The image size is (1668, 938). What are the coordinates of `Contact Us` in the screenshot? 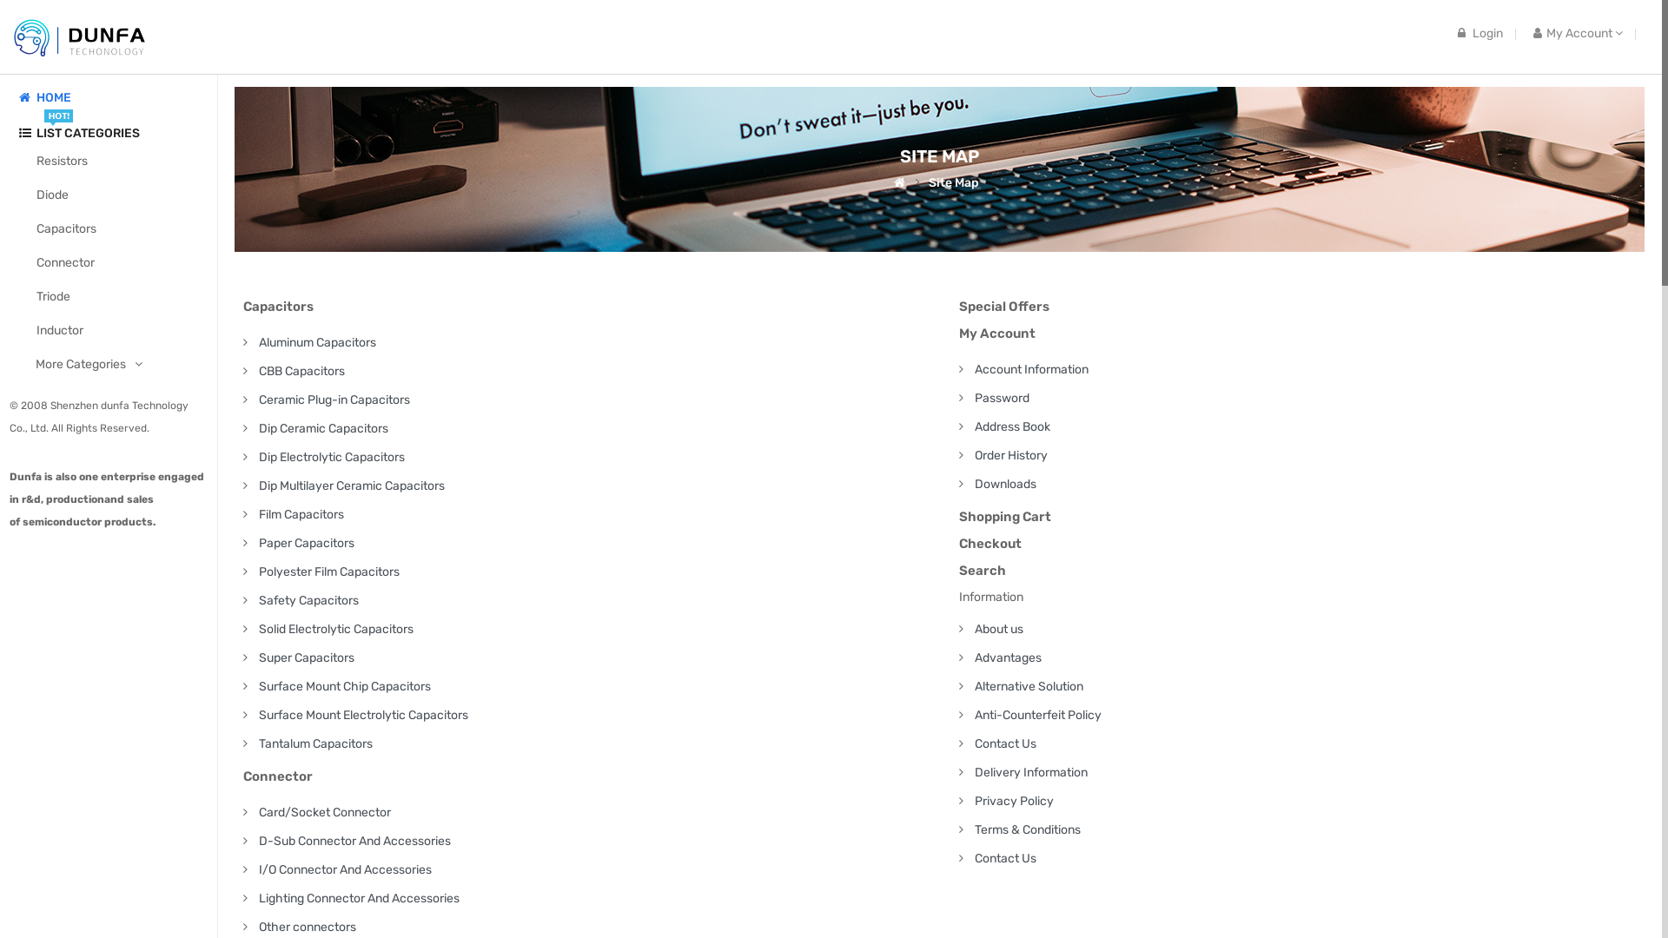 It's located at (1006, 743).